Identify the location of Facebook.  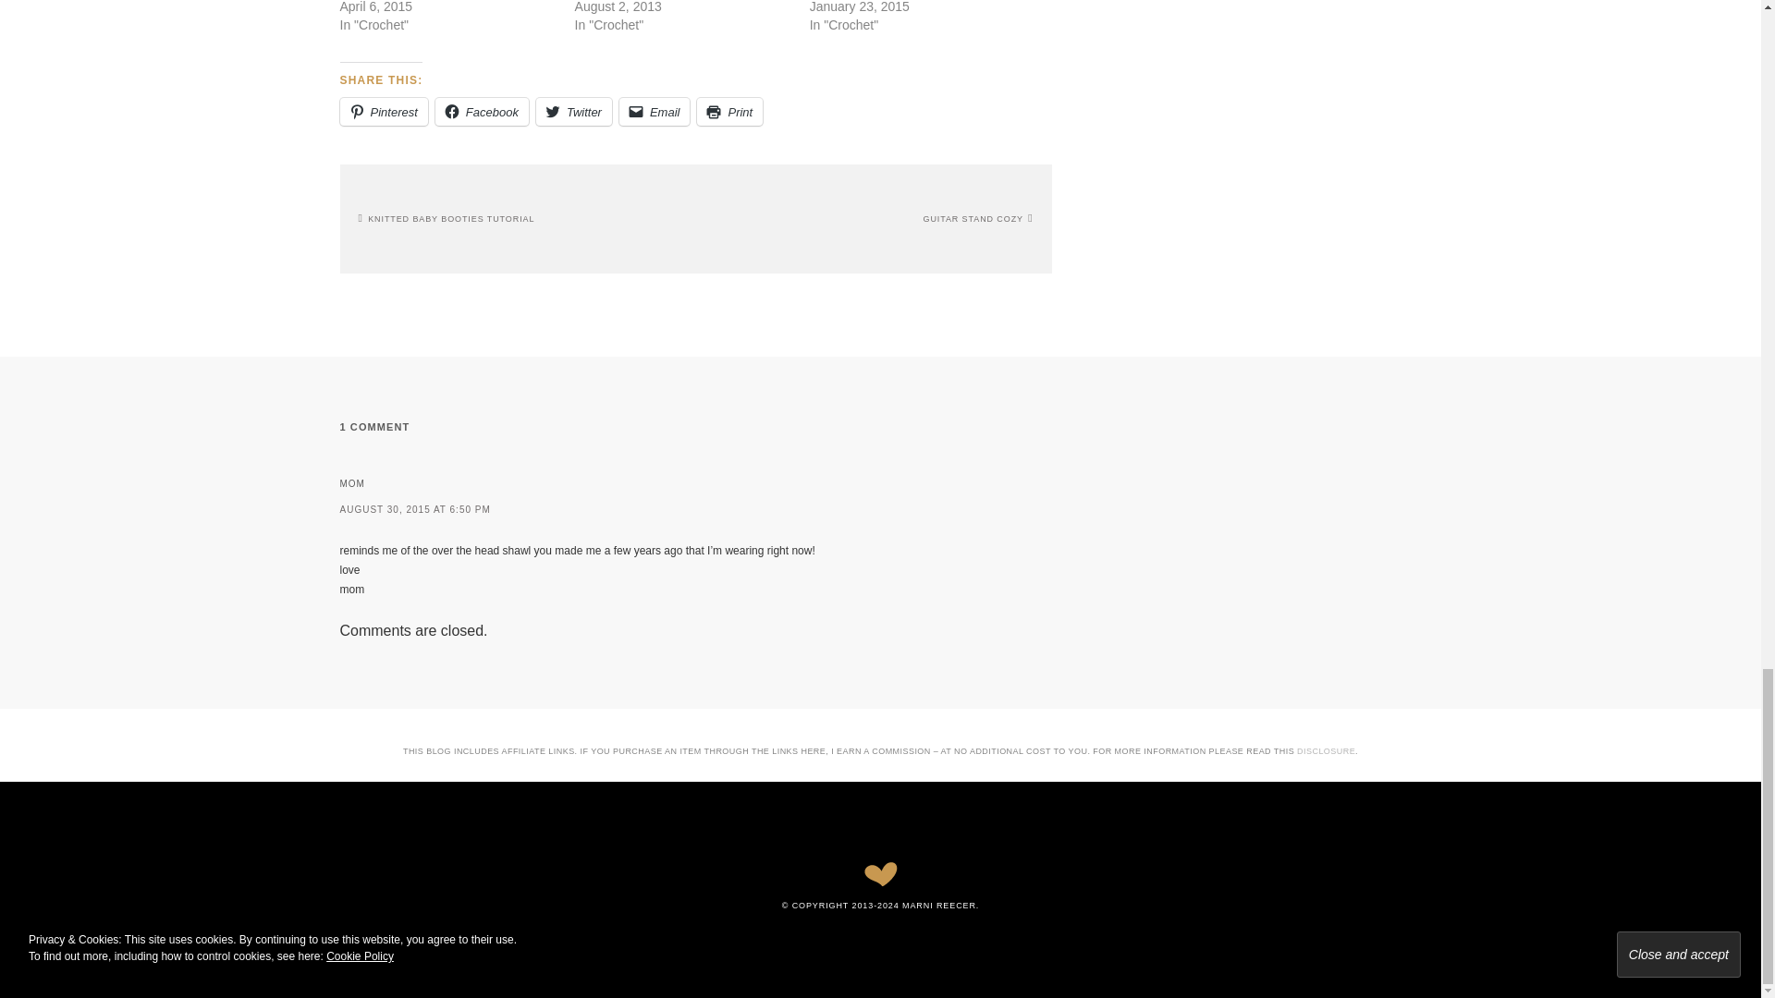
(482, 111).